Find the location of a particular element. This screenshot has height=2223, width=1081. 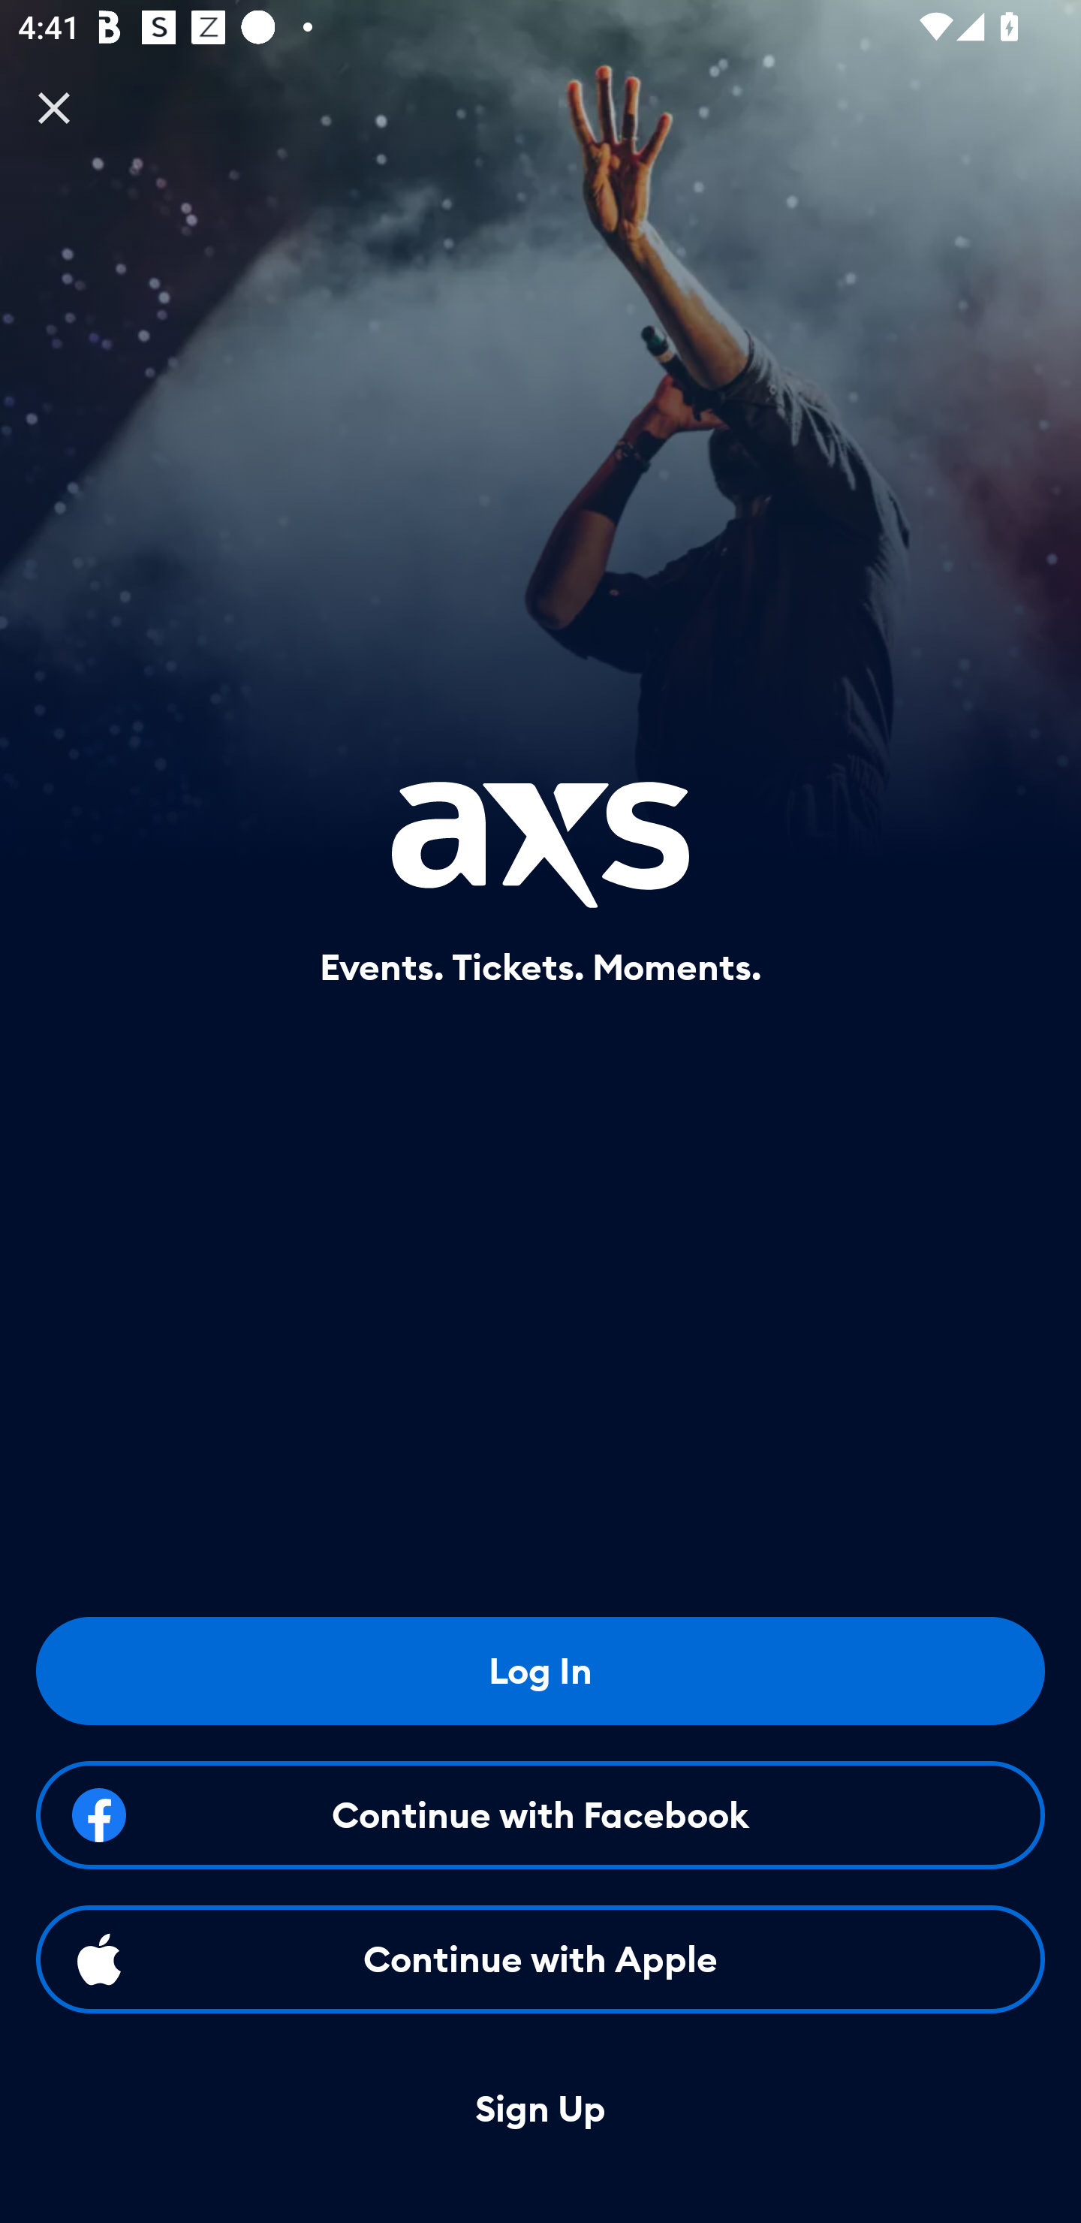

Log In is located at coordinates (540, 1670).